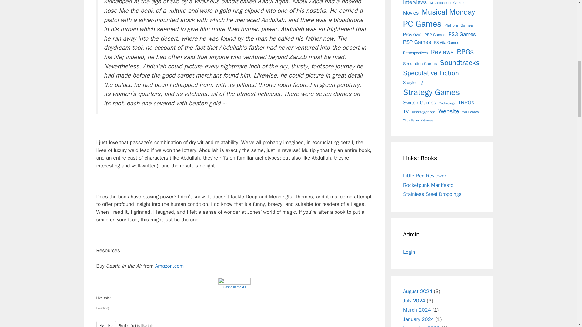  I want to click on Like or Reblog, so click(235, 324).